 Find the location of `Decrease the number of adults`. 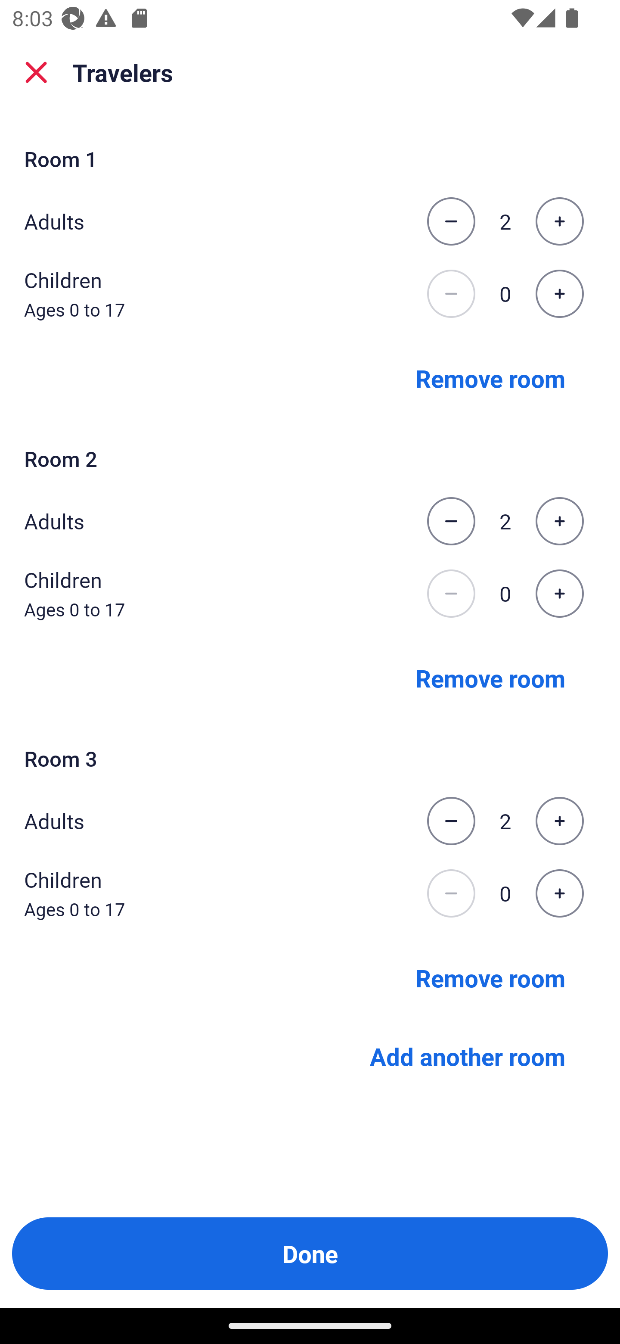

Decrease the number of adults is located at coordinates (451, 221).